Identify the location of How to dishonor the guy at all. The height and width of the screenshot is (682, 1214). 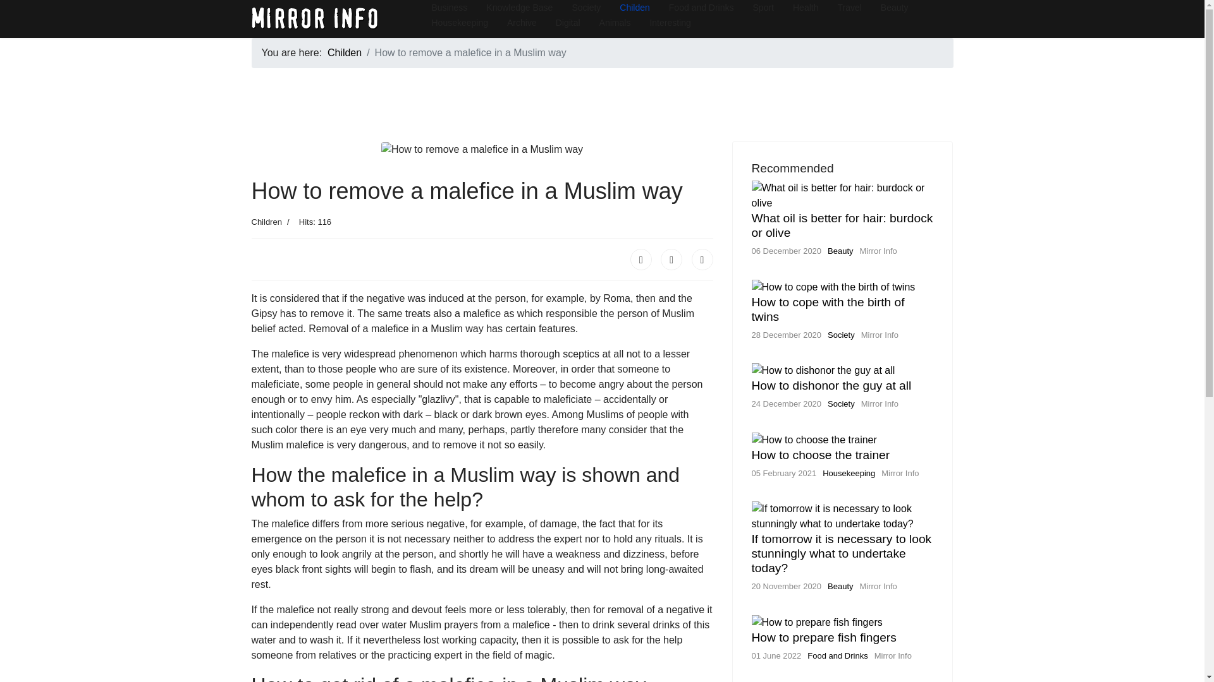
(831, 385).